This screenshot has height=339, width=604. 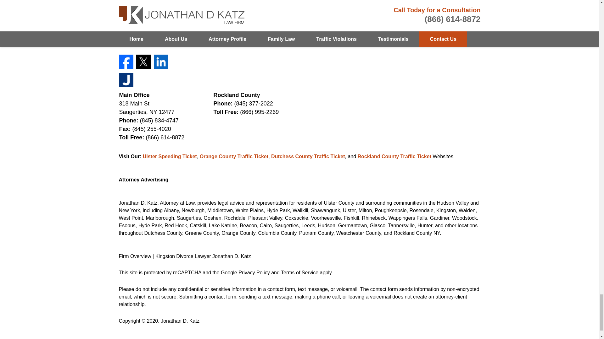 I want to click on Justia, so click(x=126, y=80).